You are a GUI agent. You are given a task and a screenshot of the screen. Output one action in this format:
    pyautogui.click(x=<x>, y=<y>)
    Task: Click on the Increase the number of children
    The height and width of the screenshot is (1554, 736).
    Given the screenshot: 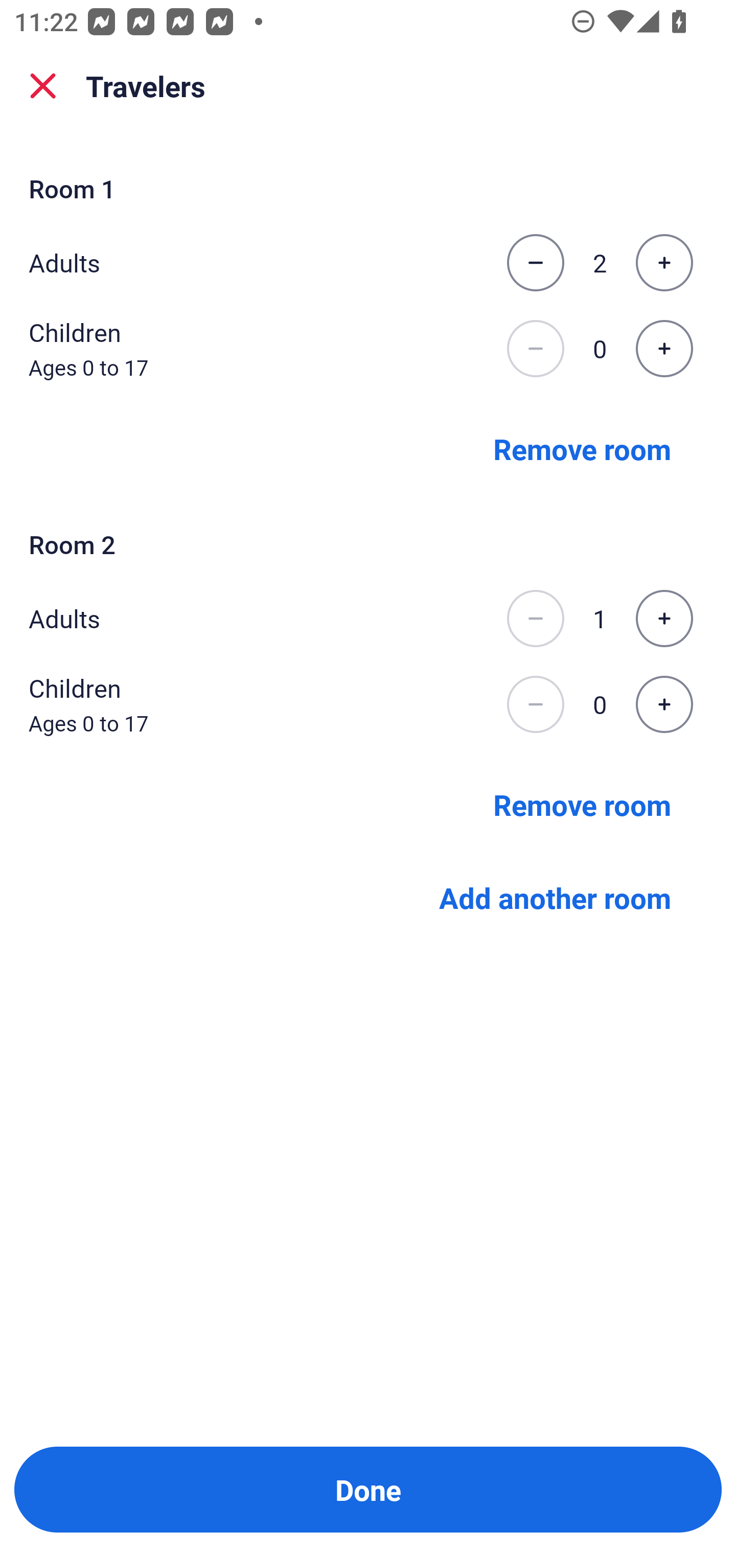 What is the action you would take?
    pyautogui.click(x=664, y=704)
    